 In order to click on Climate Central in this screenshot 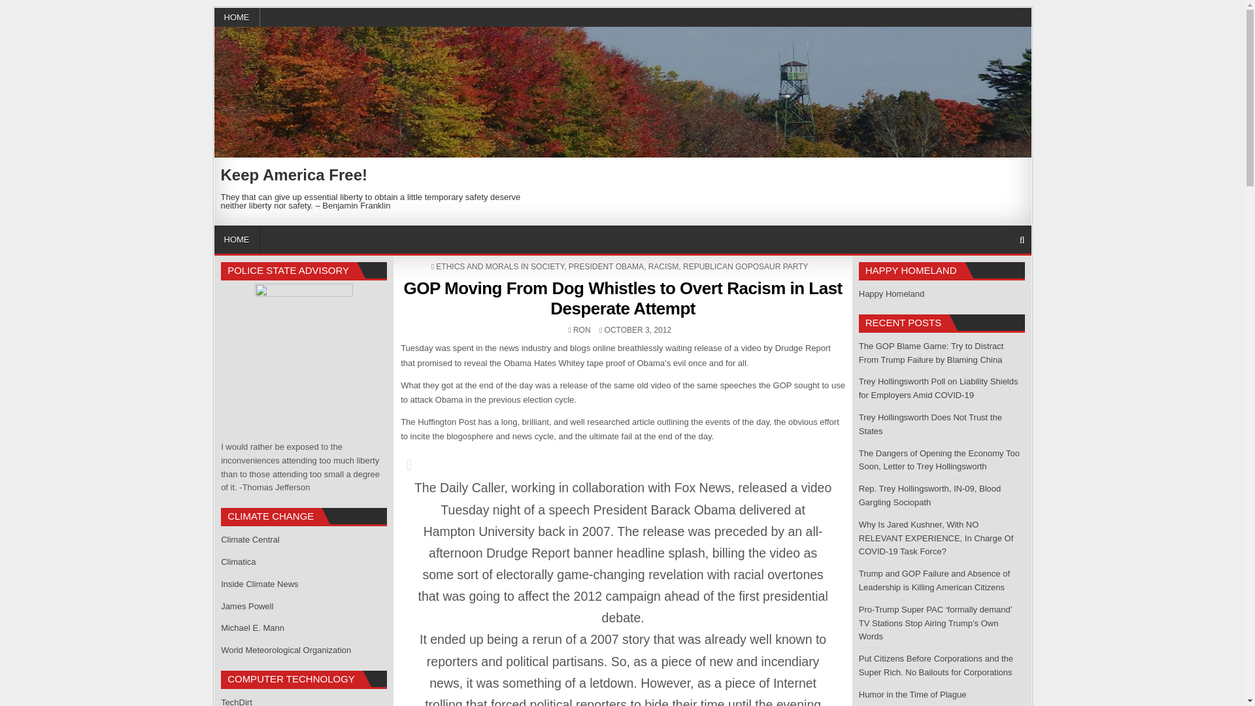, I will do `click(250, 539)`.